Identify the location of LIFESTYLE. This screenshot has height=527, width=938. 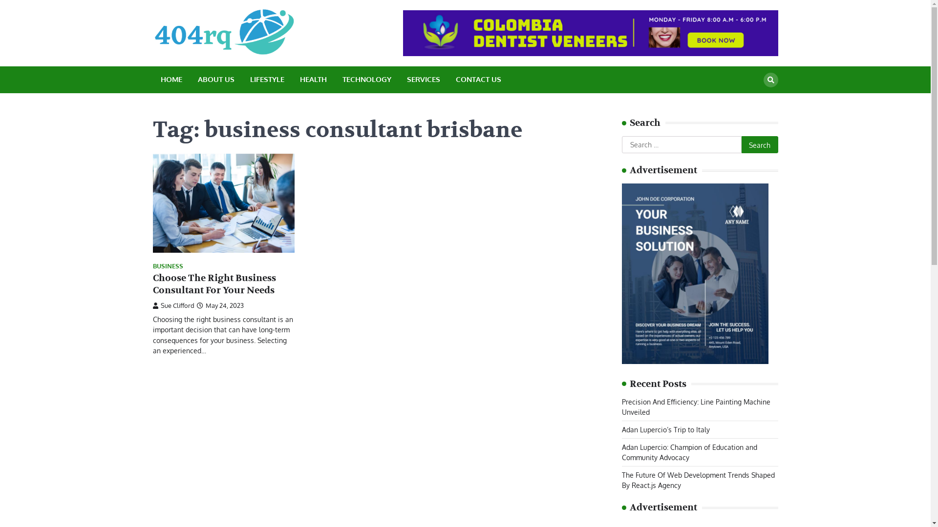
(267, 80).